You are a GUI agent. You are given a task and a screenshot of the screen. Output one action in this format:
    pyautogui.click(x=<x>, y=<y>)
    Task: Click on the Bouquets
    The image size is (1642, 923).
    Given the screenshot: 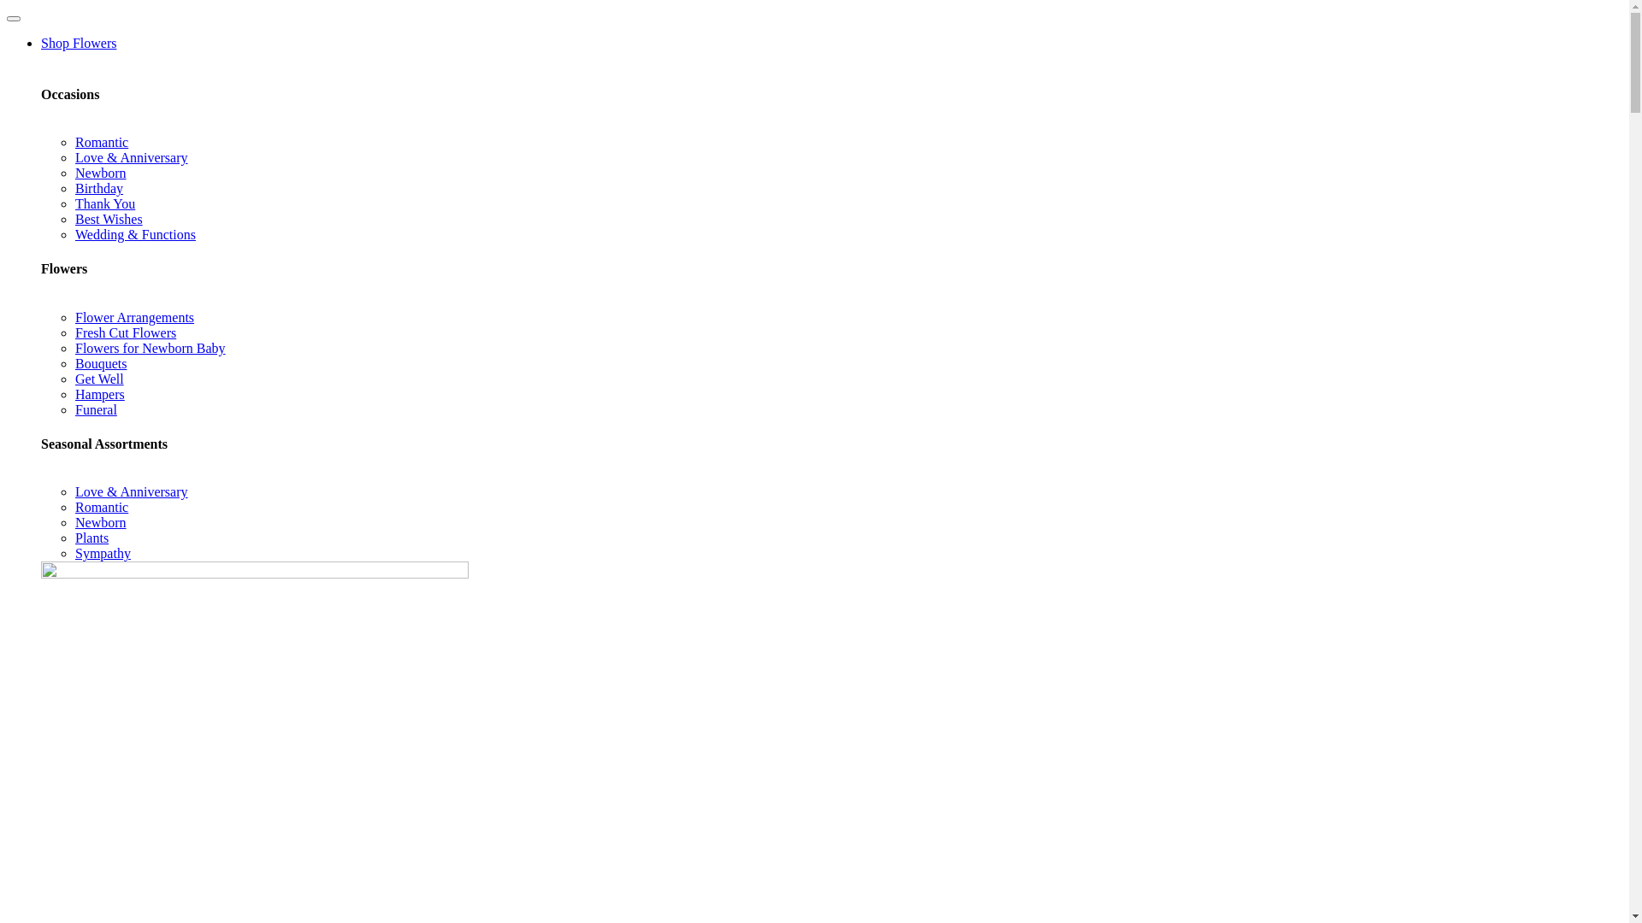 What is the action you would take?
    pyautogui.click(x=101, y=364)
    